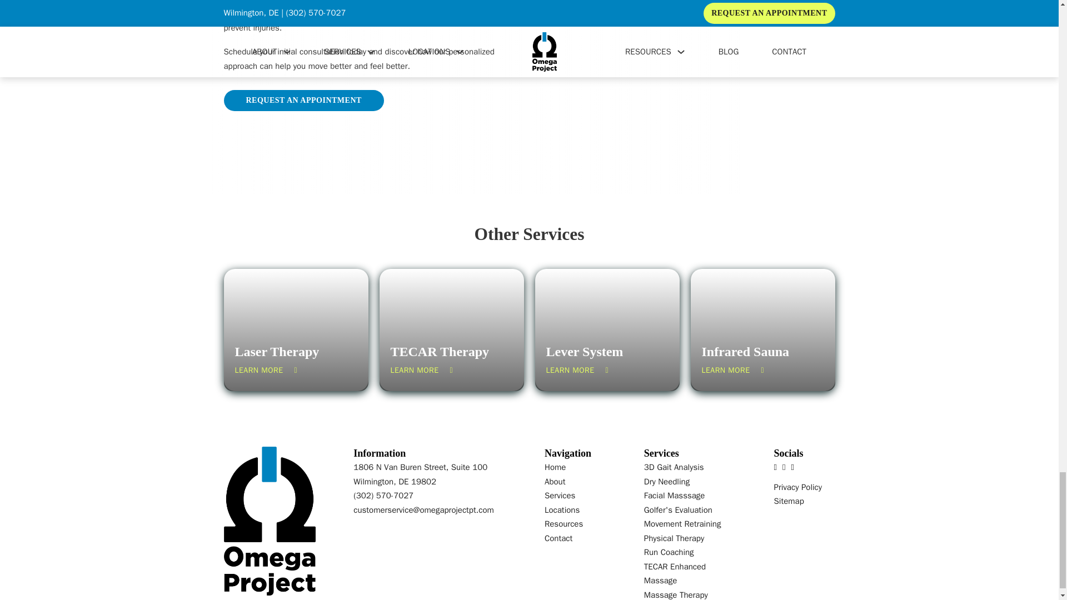 The width and height of the screenshot is (1067, 600). Describe the element at coordinates (577, 370) in the screenshot. I see `LEARN MORE` at that location.